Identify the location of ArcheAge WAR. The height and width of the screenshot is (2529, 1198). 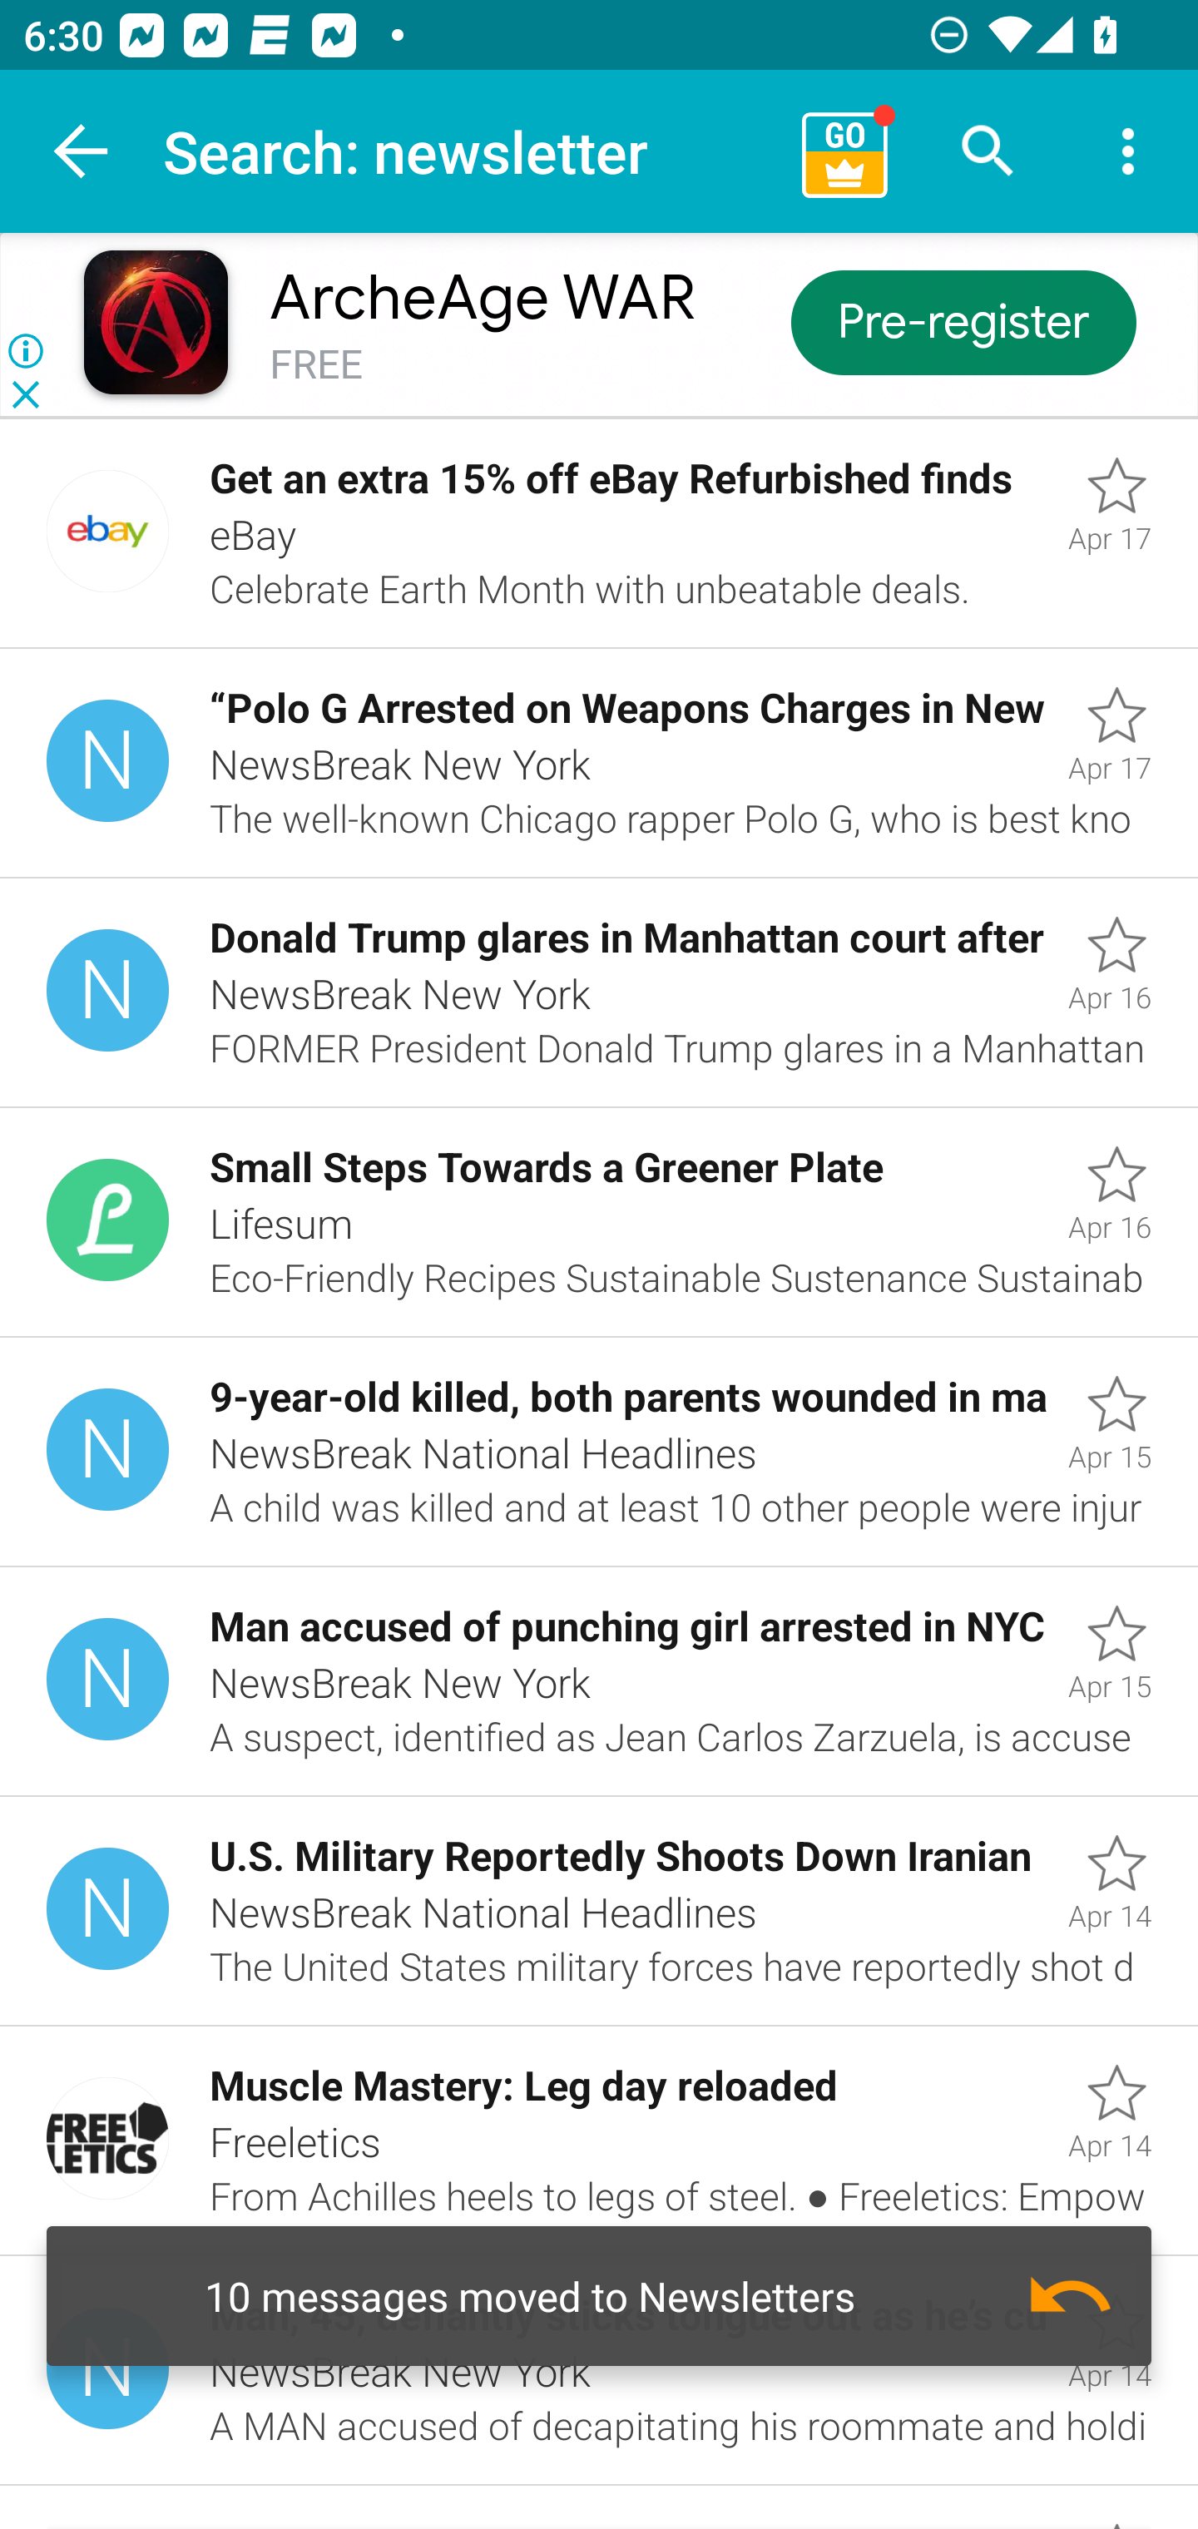
(482, 298).